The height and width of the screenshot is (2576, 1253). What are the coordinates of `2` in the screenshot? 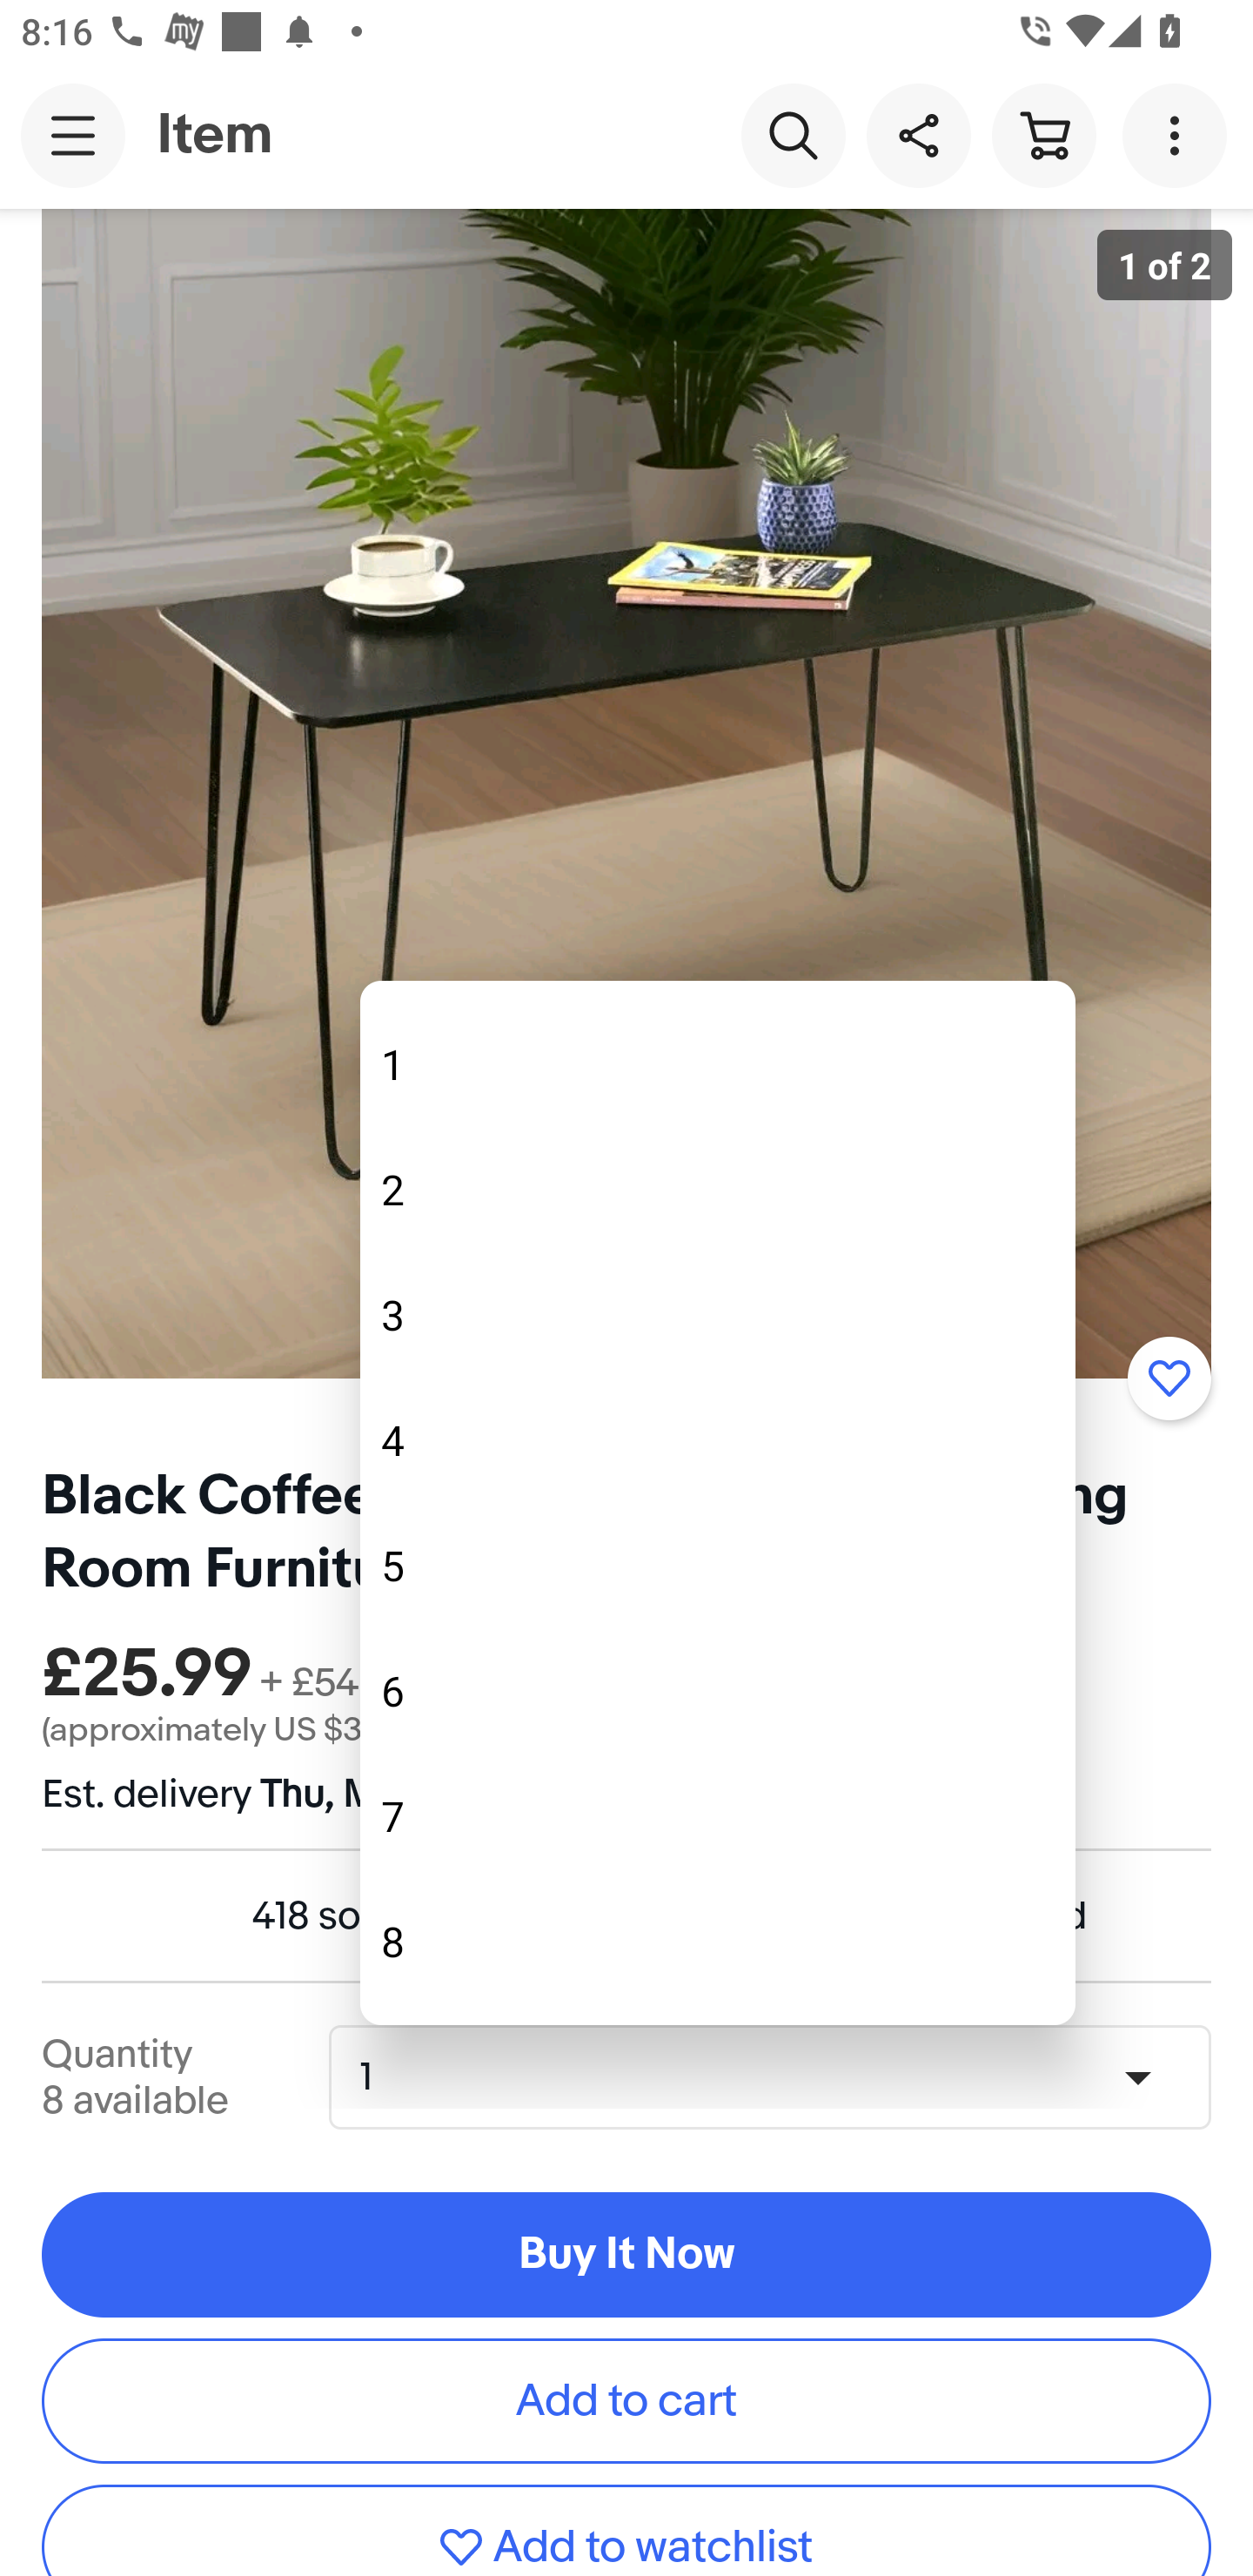 It's located at (717, 1190).